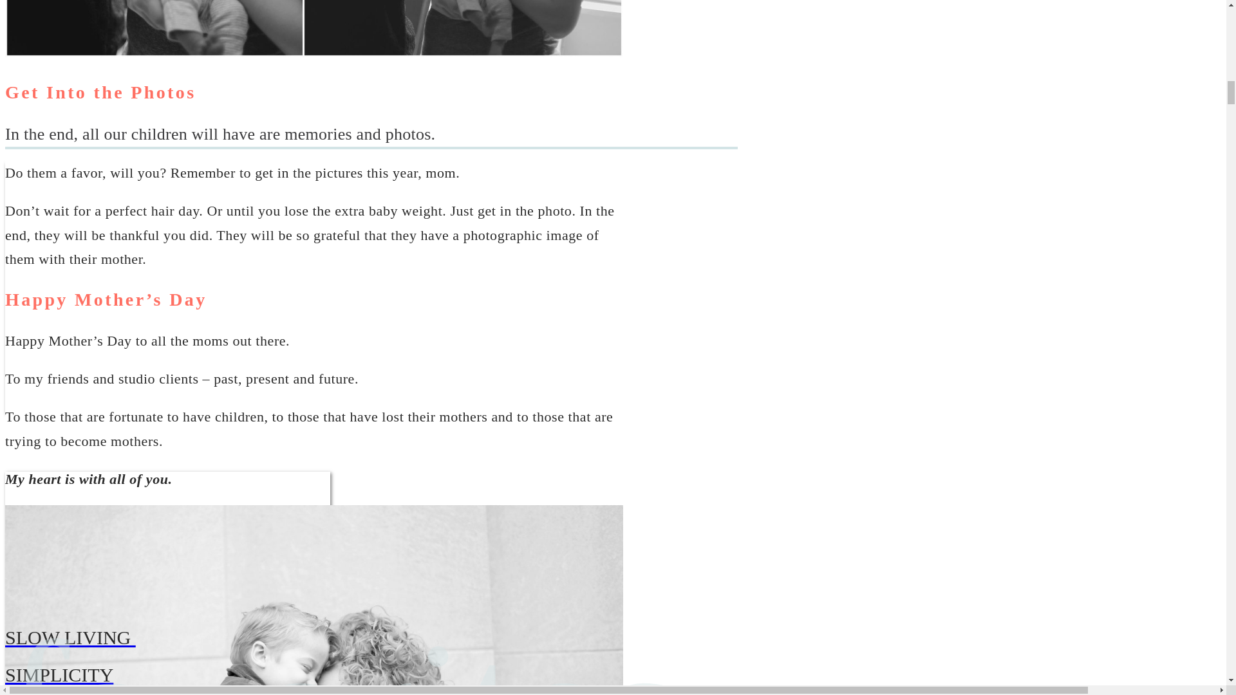 The image size is (1236, 695). Describe the element at coordinates (391, 637) in the screenshot. I see `SLOW LIVING ` at that location.